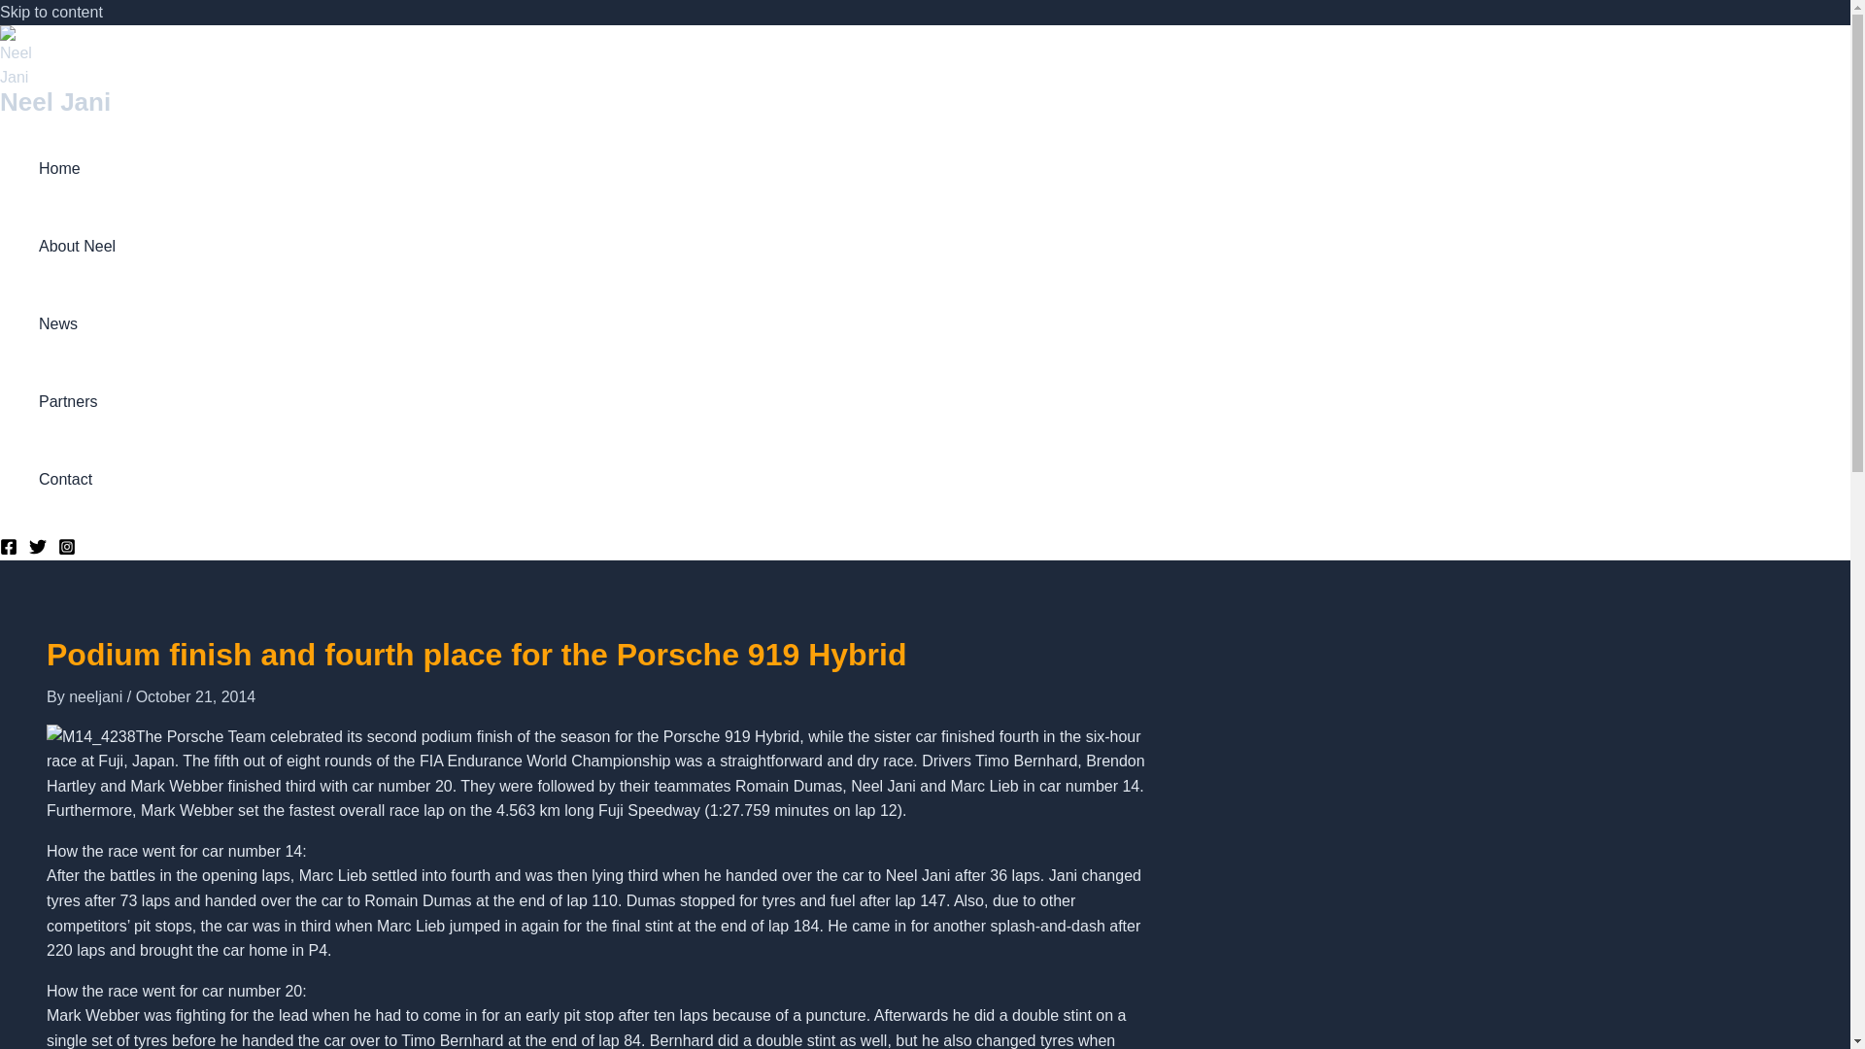  I want to click on About Neel, so click(78, 246).